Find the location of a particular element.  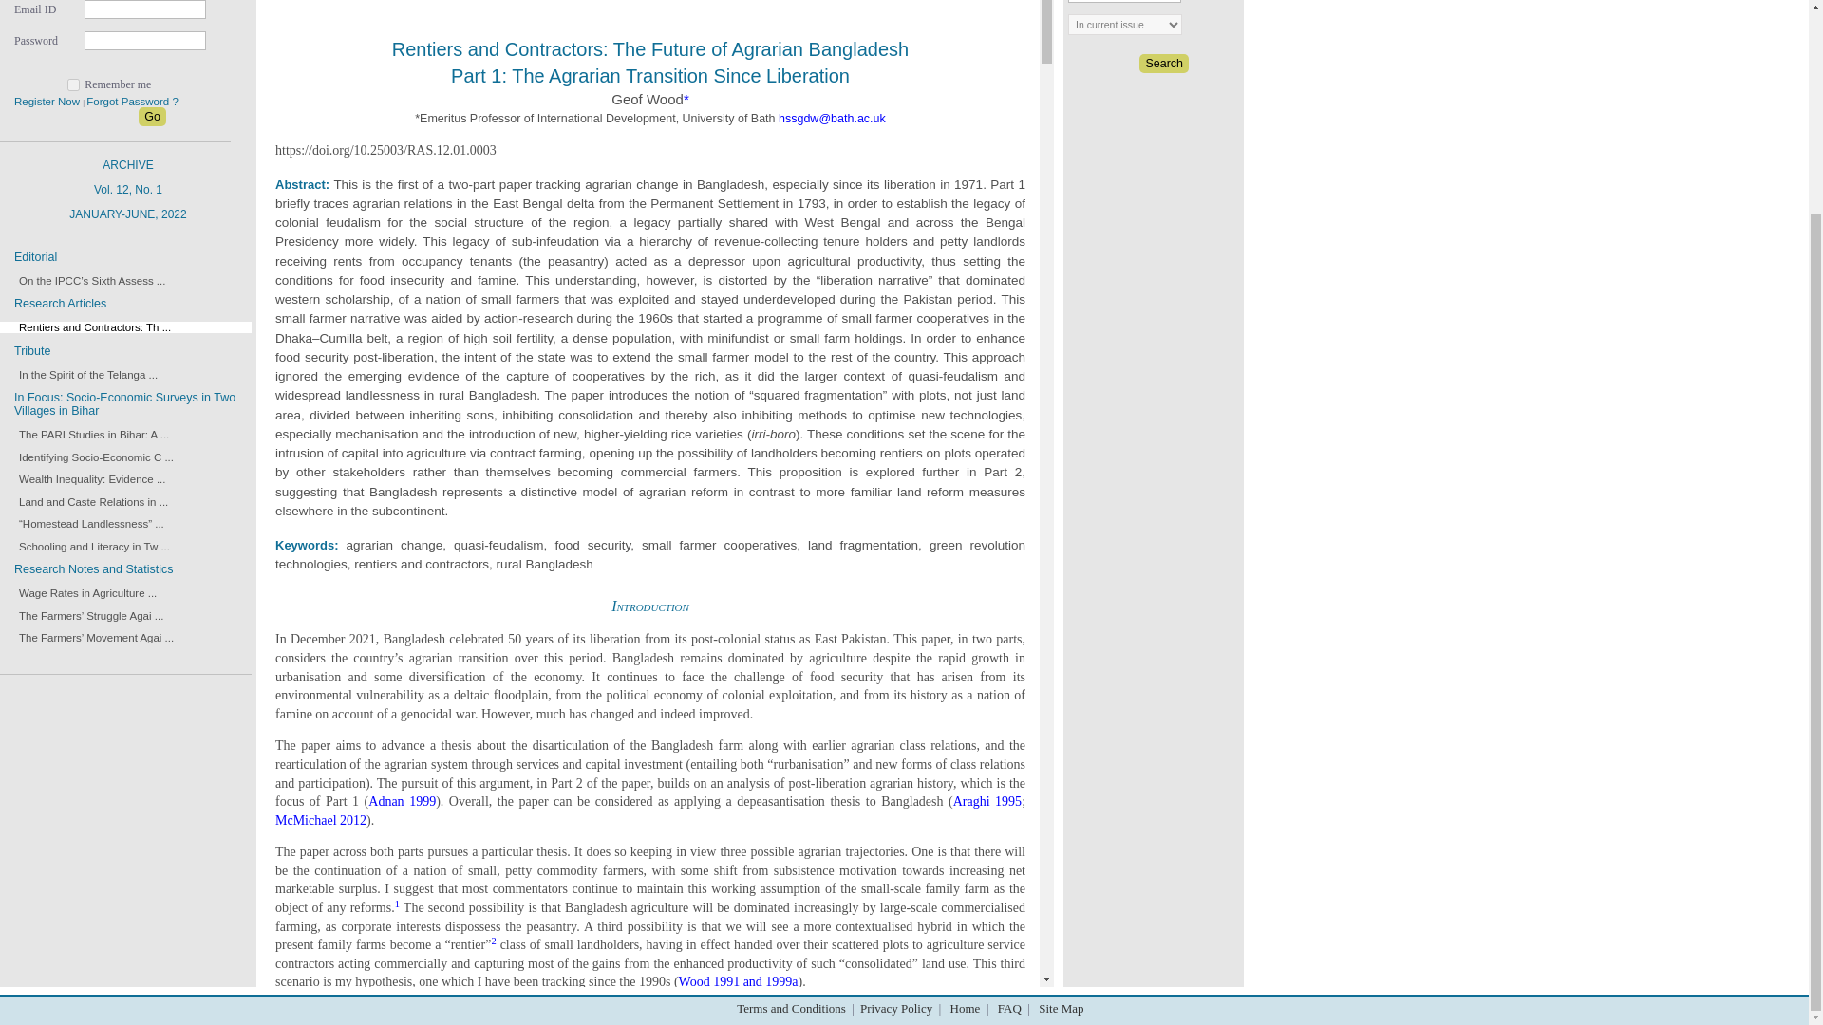

Search is located at coordinates (320, 820).